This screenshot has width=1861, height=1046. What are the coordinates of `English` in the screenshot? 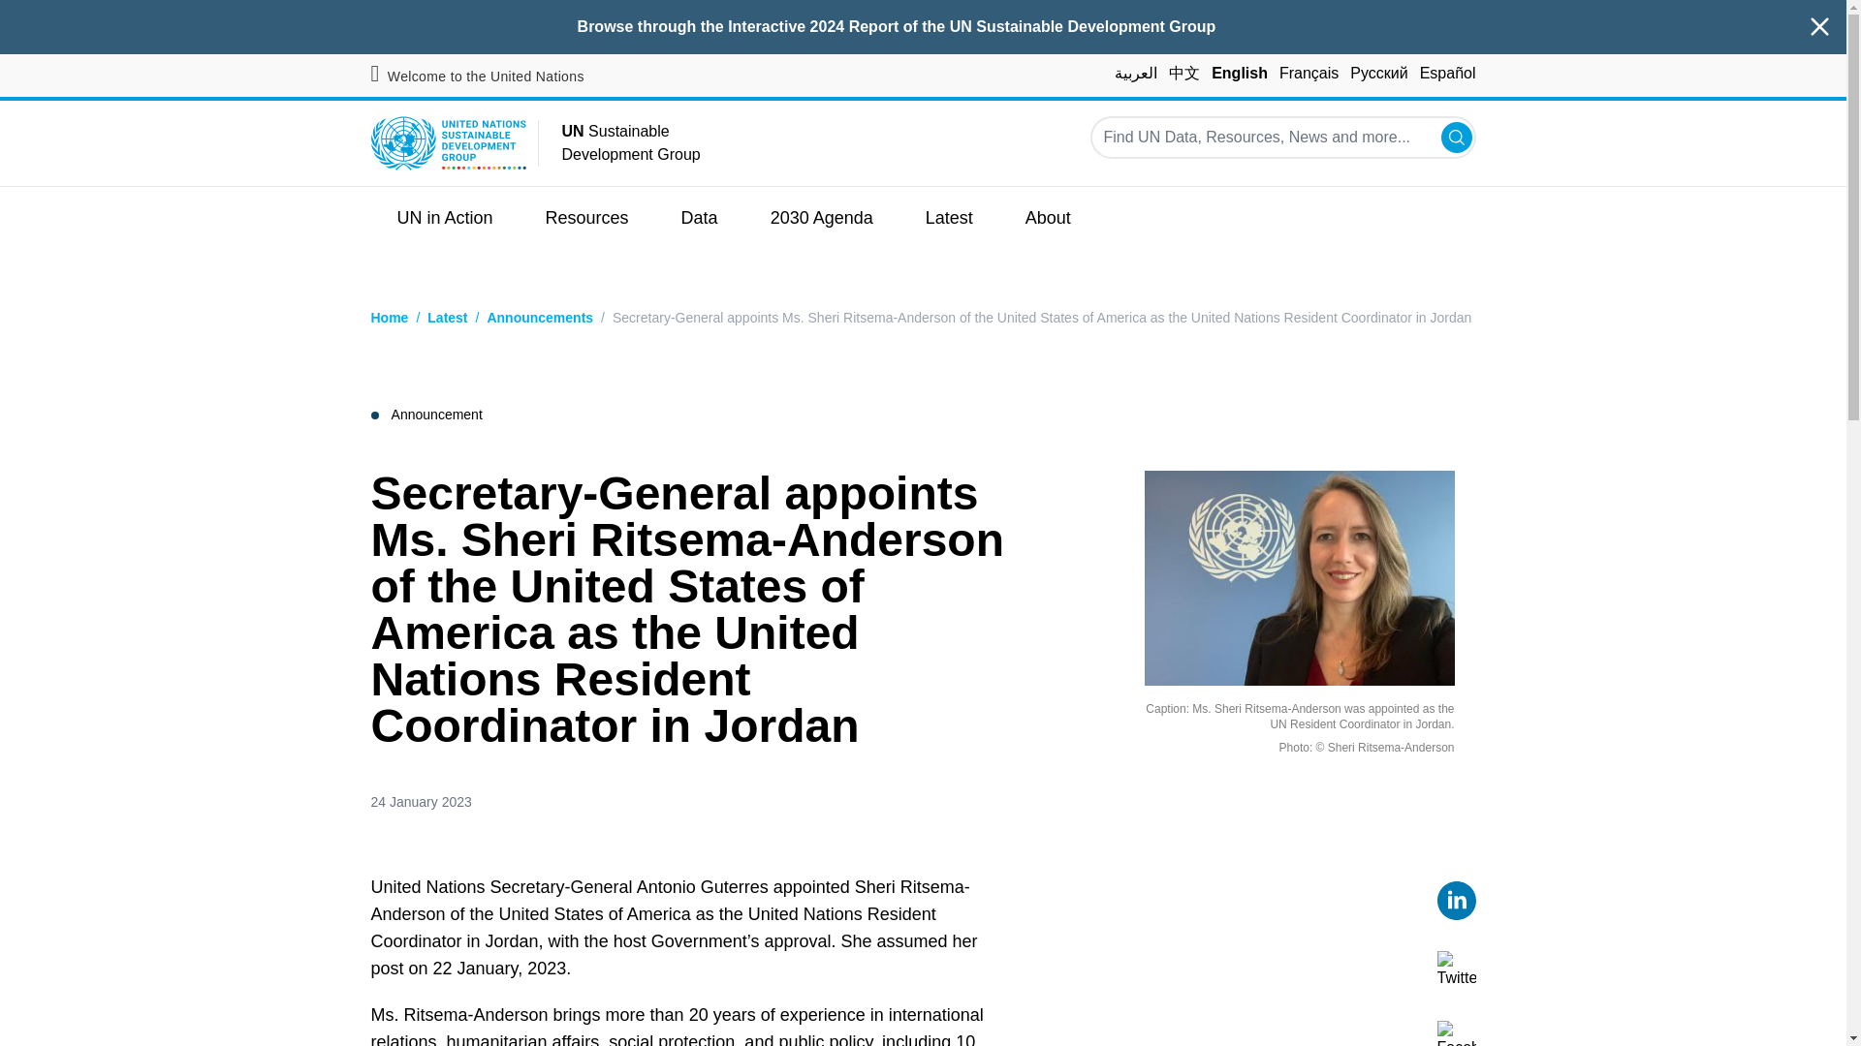 It's located at (1239, 73).